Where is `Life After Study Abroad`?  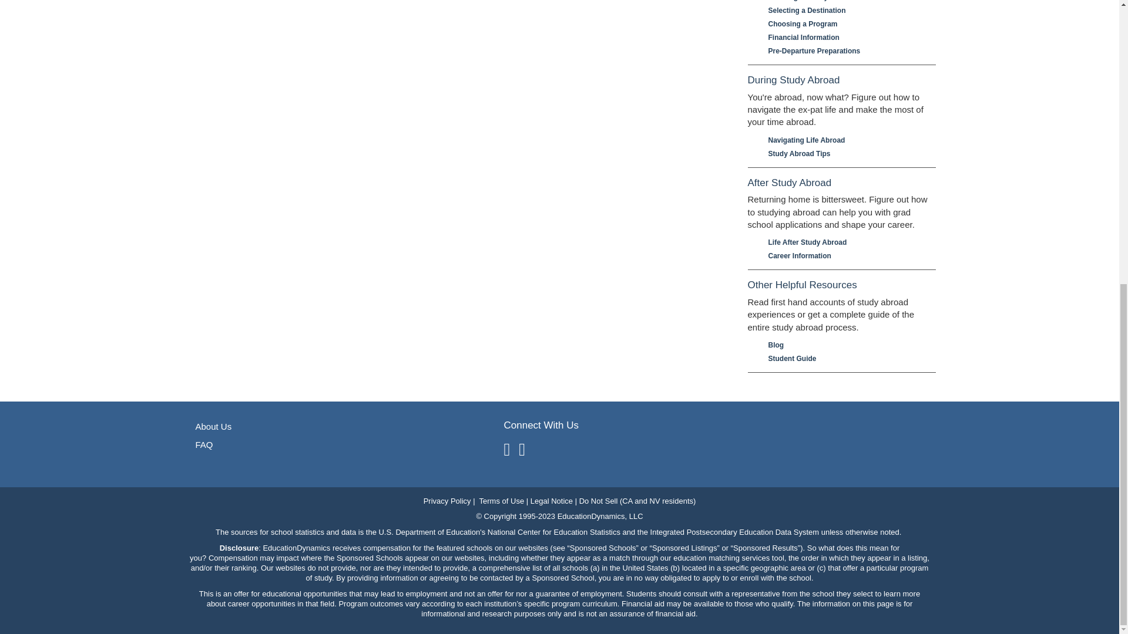
Life After Study Abroad is located at coordinates (846, 242).